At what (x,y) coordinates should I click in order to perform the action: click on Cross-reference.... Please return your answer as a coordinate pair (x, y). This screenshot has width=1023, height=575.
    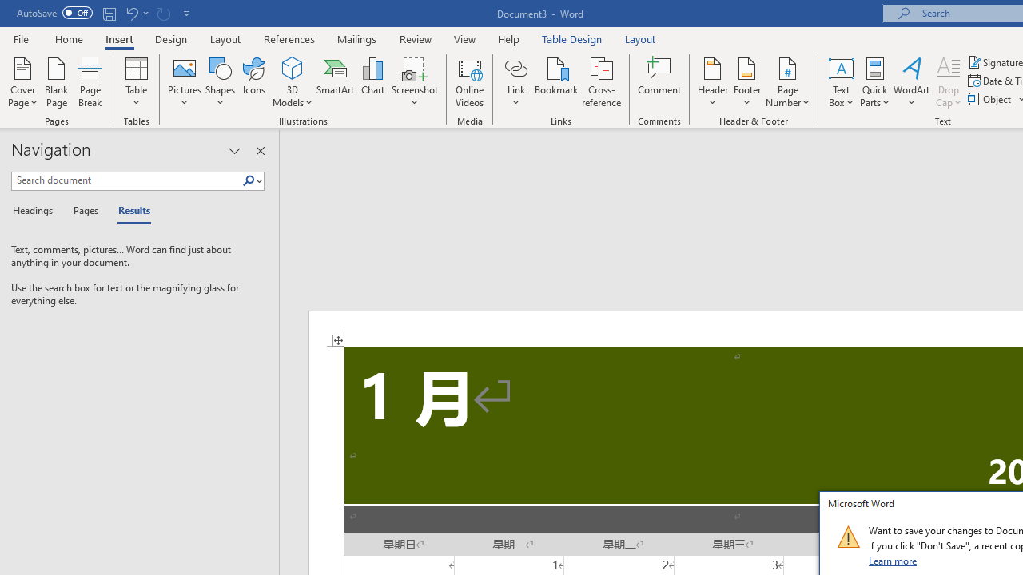
    Looking at the image, I should click on (601, 81).